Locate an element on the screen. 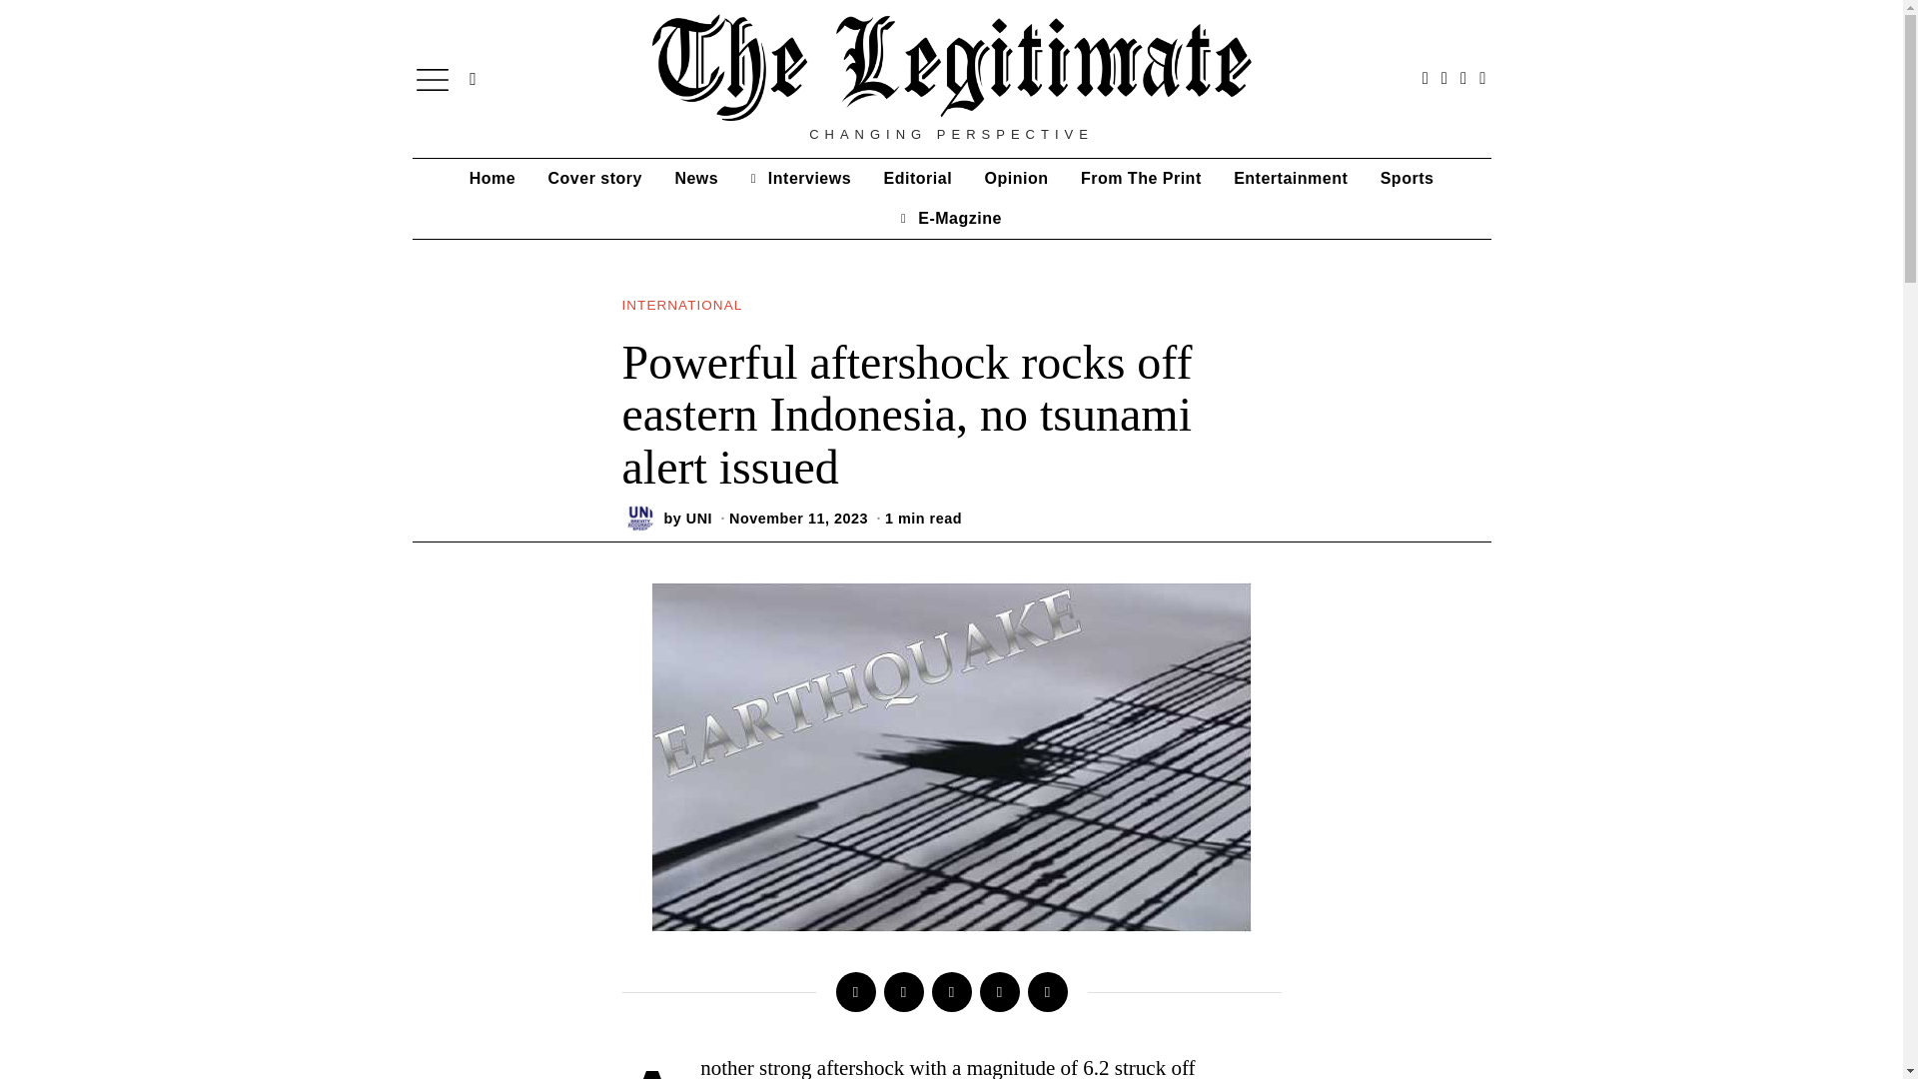  Opinion is located at coordinates (1016, 178).